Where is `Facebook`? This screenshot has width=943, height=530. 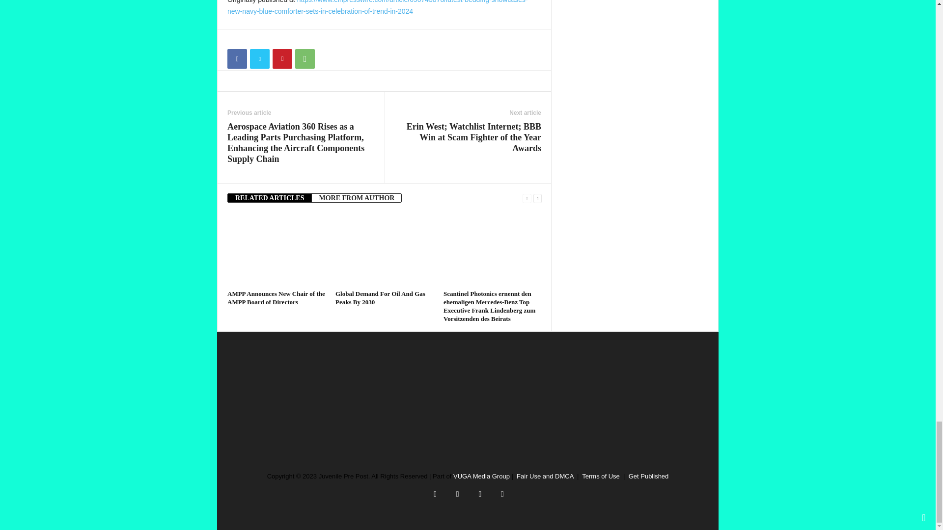 Facebook is located at coordinates (237, 59).